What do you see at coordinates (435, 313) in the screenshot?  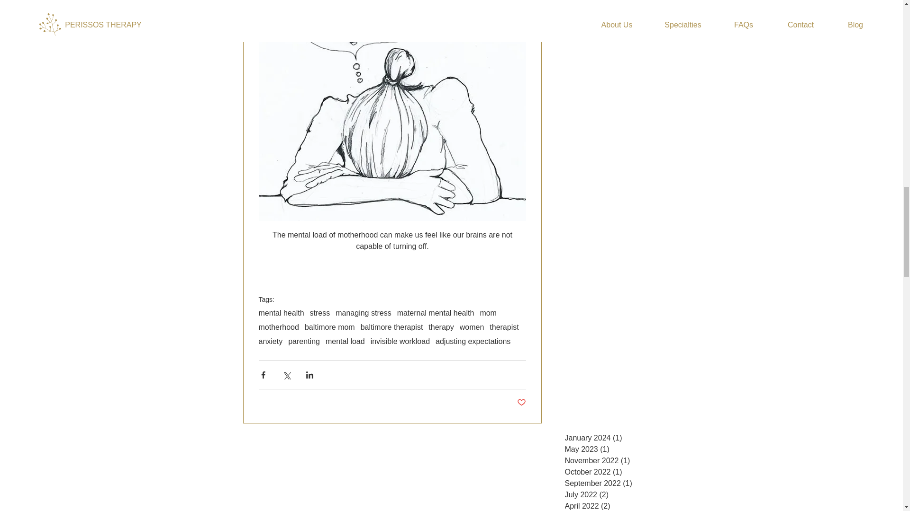 I see `maternal mental health` at bounding box center [435, 313].